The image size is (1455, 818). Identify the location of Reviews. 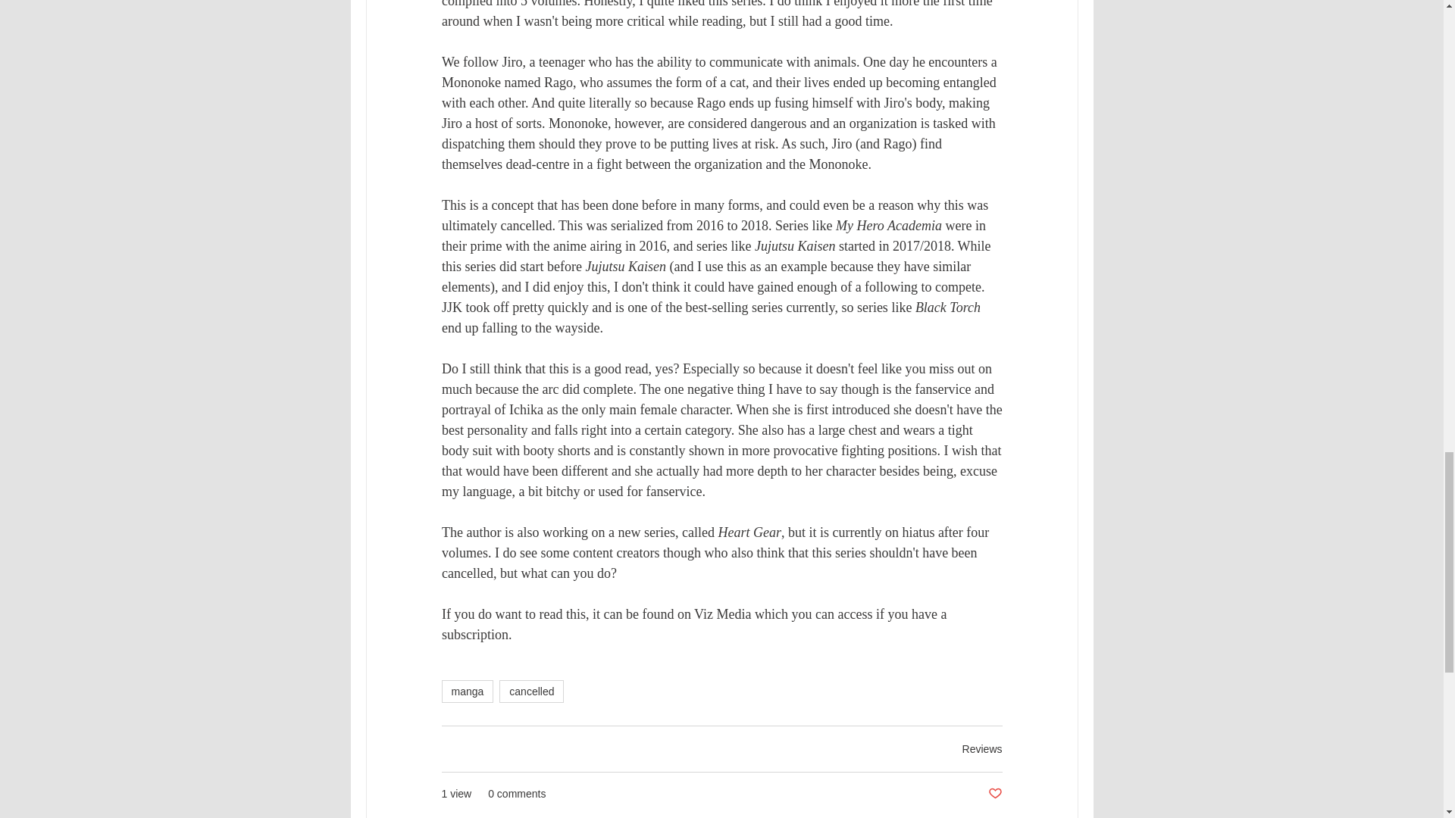
(982, 748).